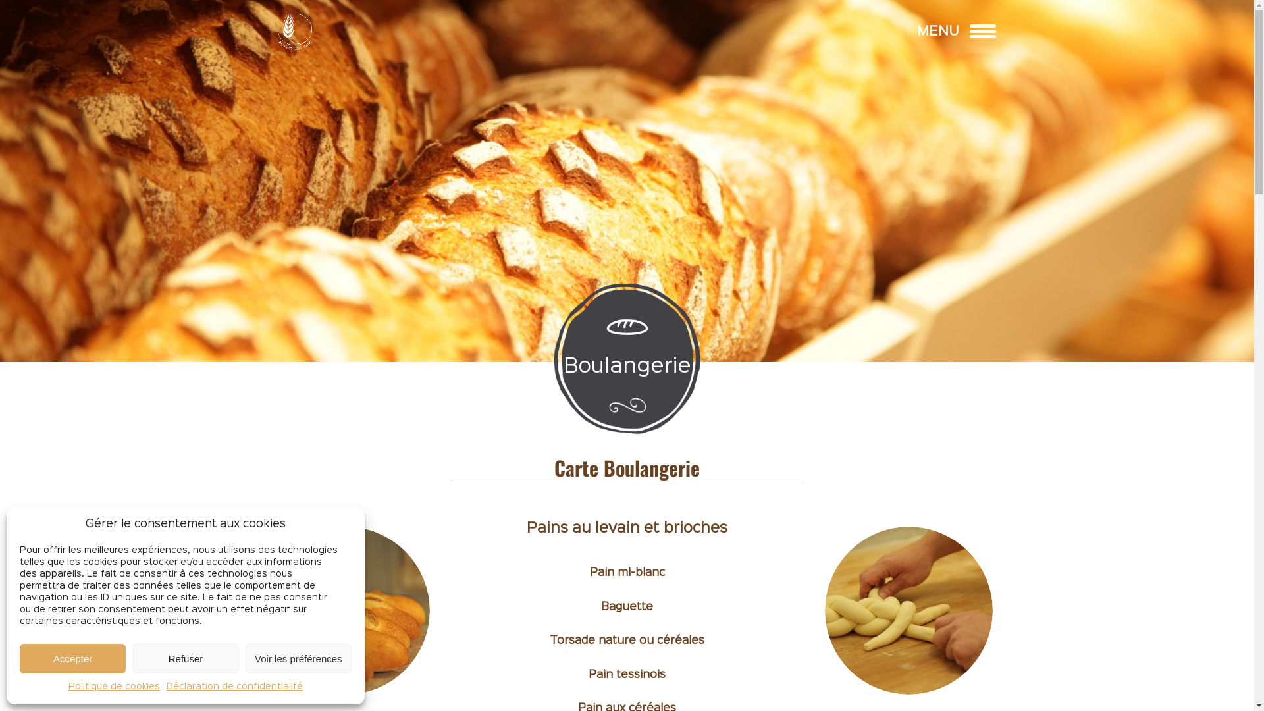 This screenshot has height=711, width=1264. What do you see at coordinates (72, 658) in the screenshot?
I see `Accepter` at bounding box center [72, 658].